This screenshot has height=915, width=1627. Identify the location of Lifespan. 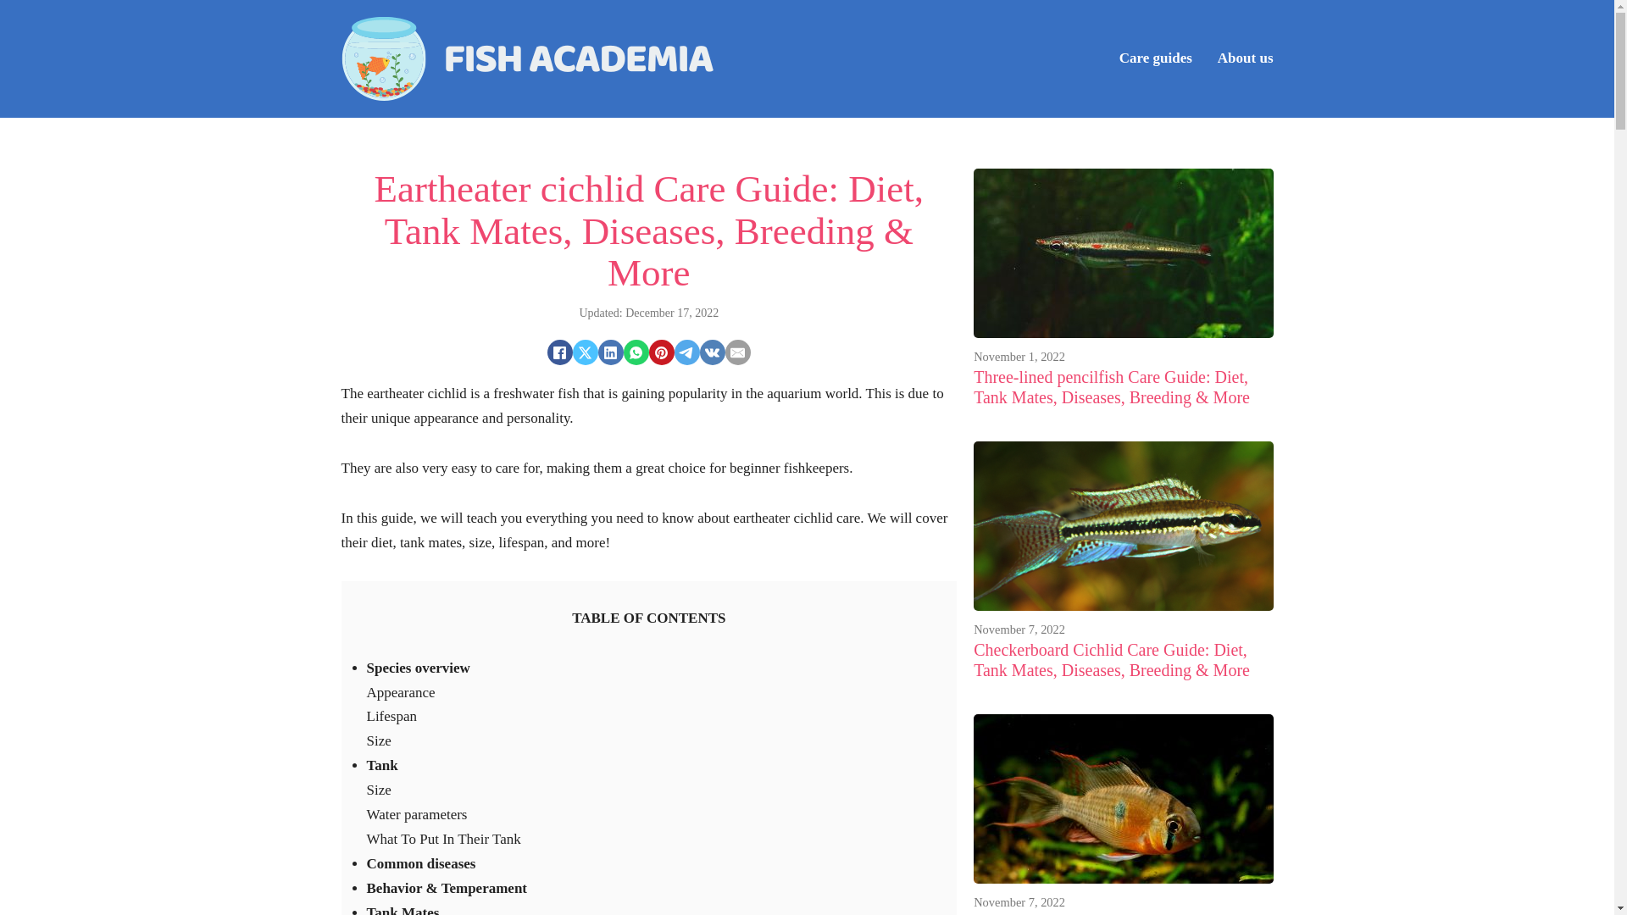
(391, 716).